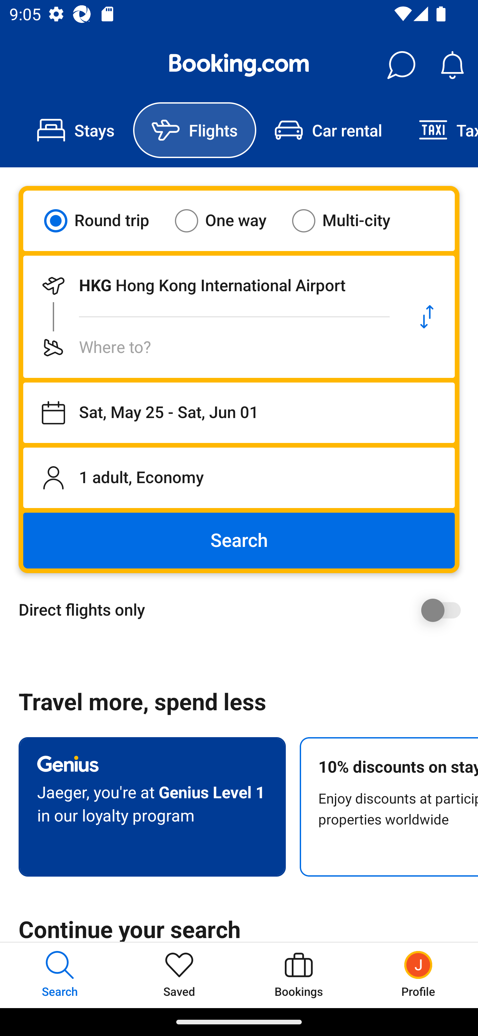  Describe the element at coordinates (239, 413) in the screenshot. I see `Departing on Sat, May 25, returning on Sat, Jun 01` at that location.